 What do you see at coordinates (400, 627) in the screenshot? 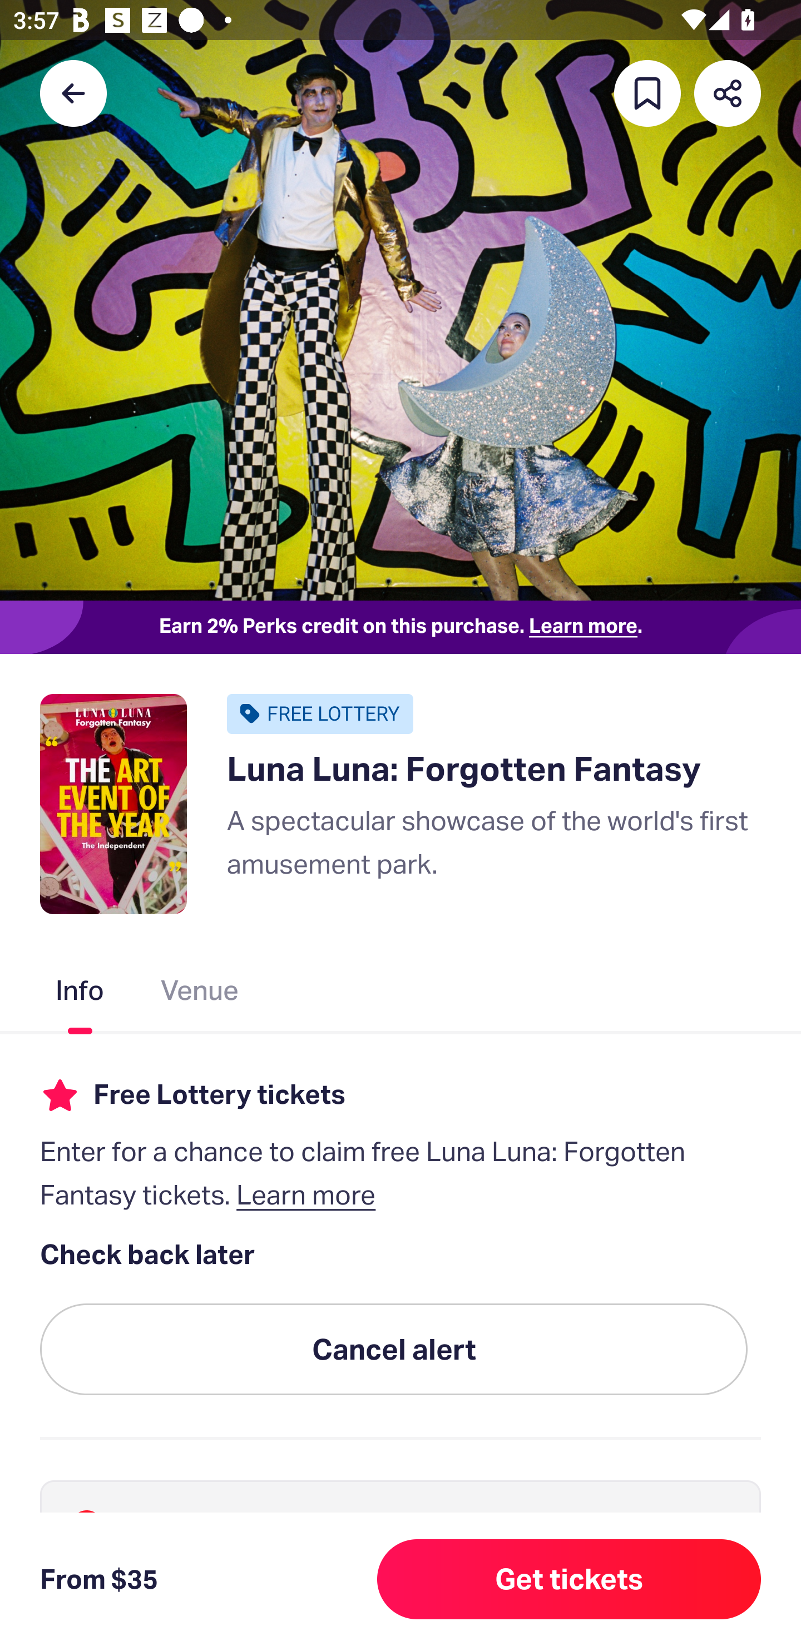
I see `Earn 2% Perks credit on this purchase. Learn more.` at bounding box center [400, 627].